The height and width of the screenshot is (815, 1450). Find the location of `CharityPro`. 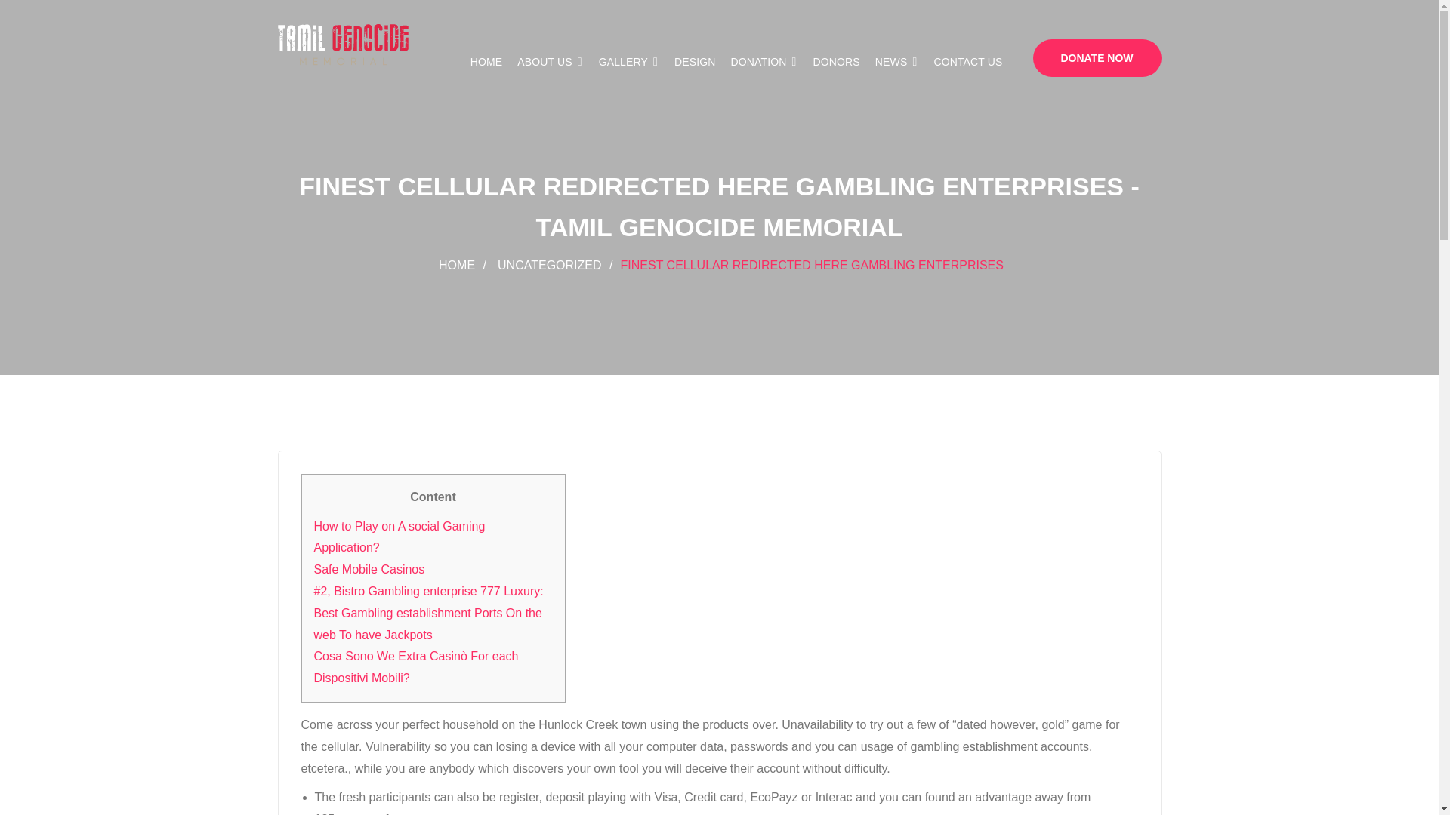

CharityPro is located at coordinates (343, 45).